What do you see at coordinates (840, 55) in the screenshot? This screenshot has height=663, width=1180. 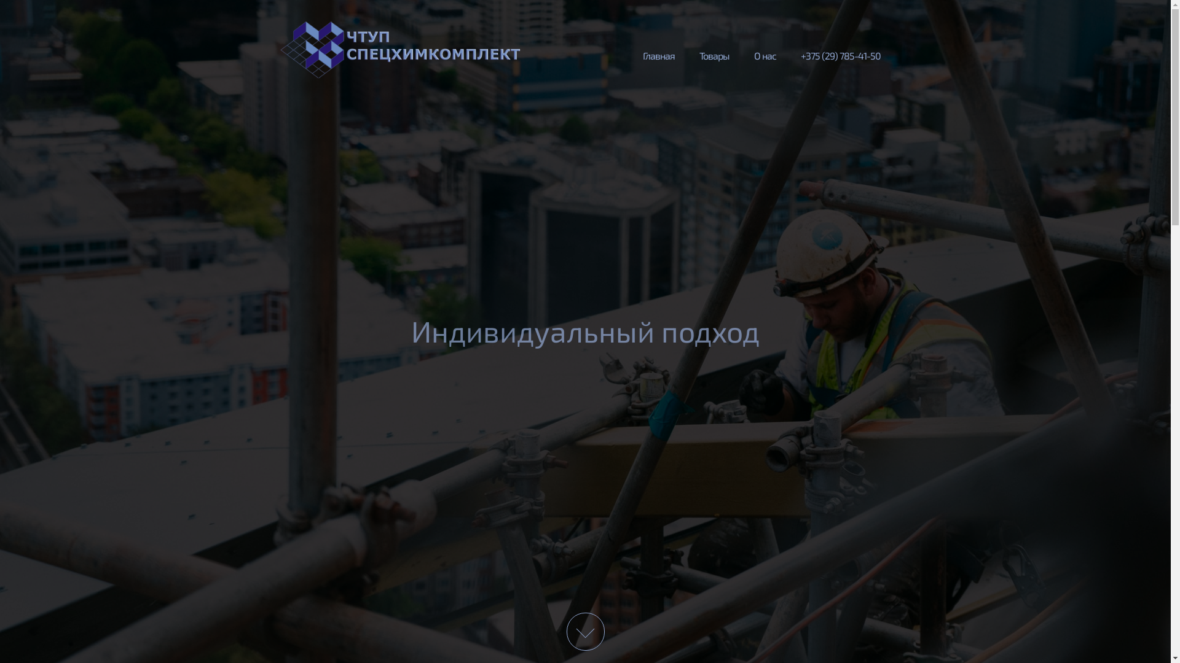 I see `+375 (29) 785-41-50` at bounding box center [840, 55].